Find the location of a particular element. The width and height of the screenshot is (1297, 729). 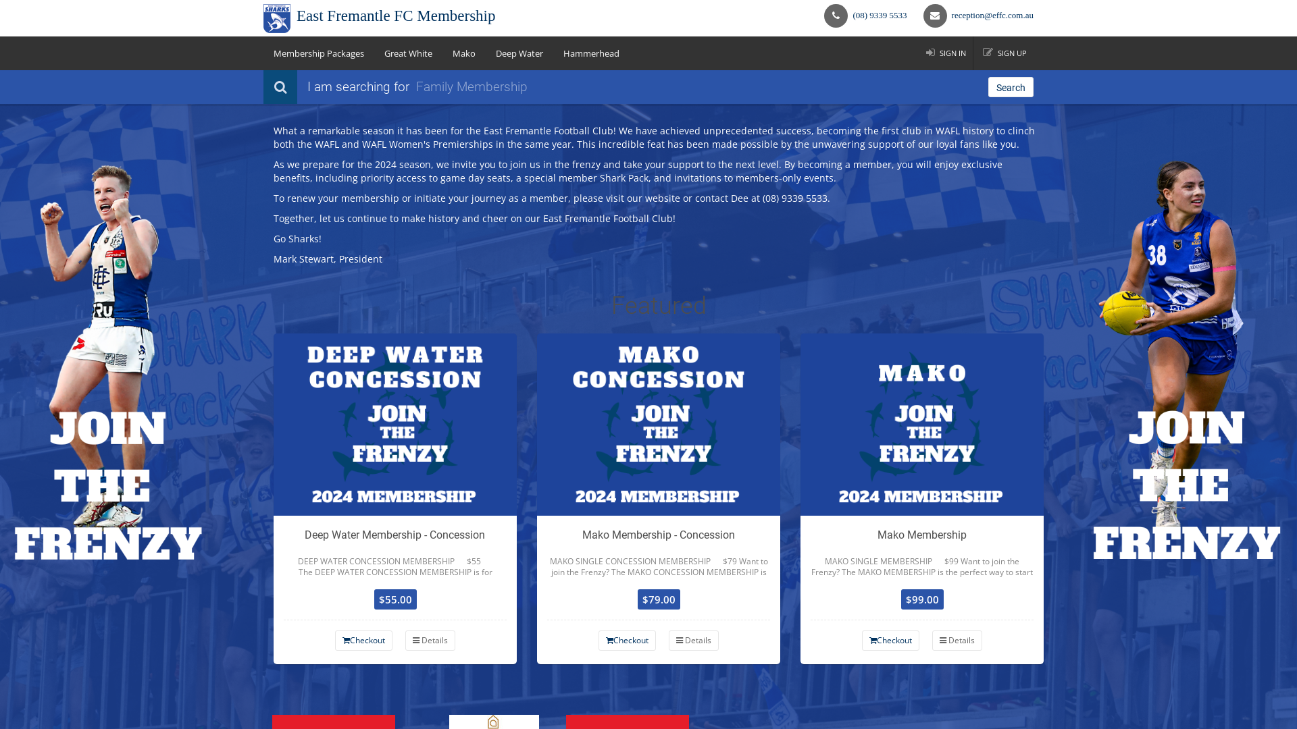

Mako Membership - Concession is located at coordinates (659, 425).